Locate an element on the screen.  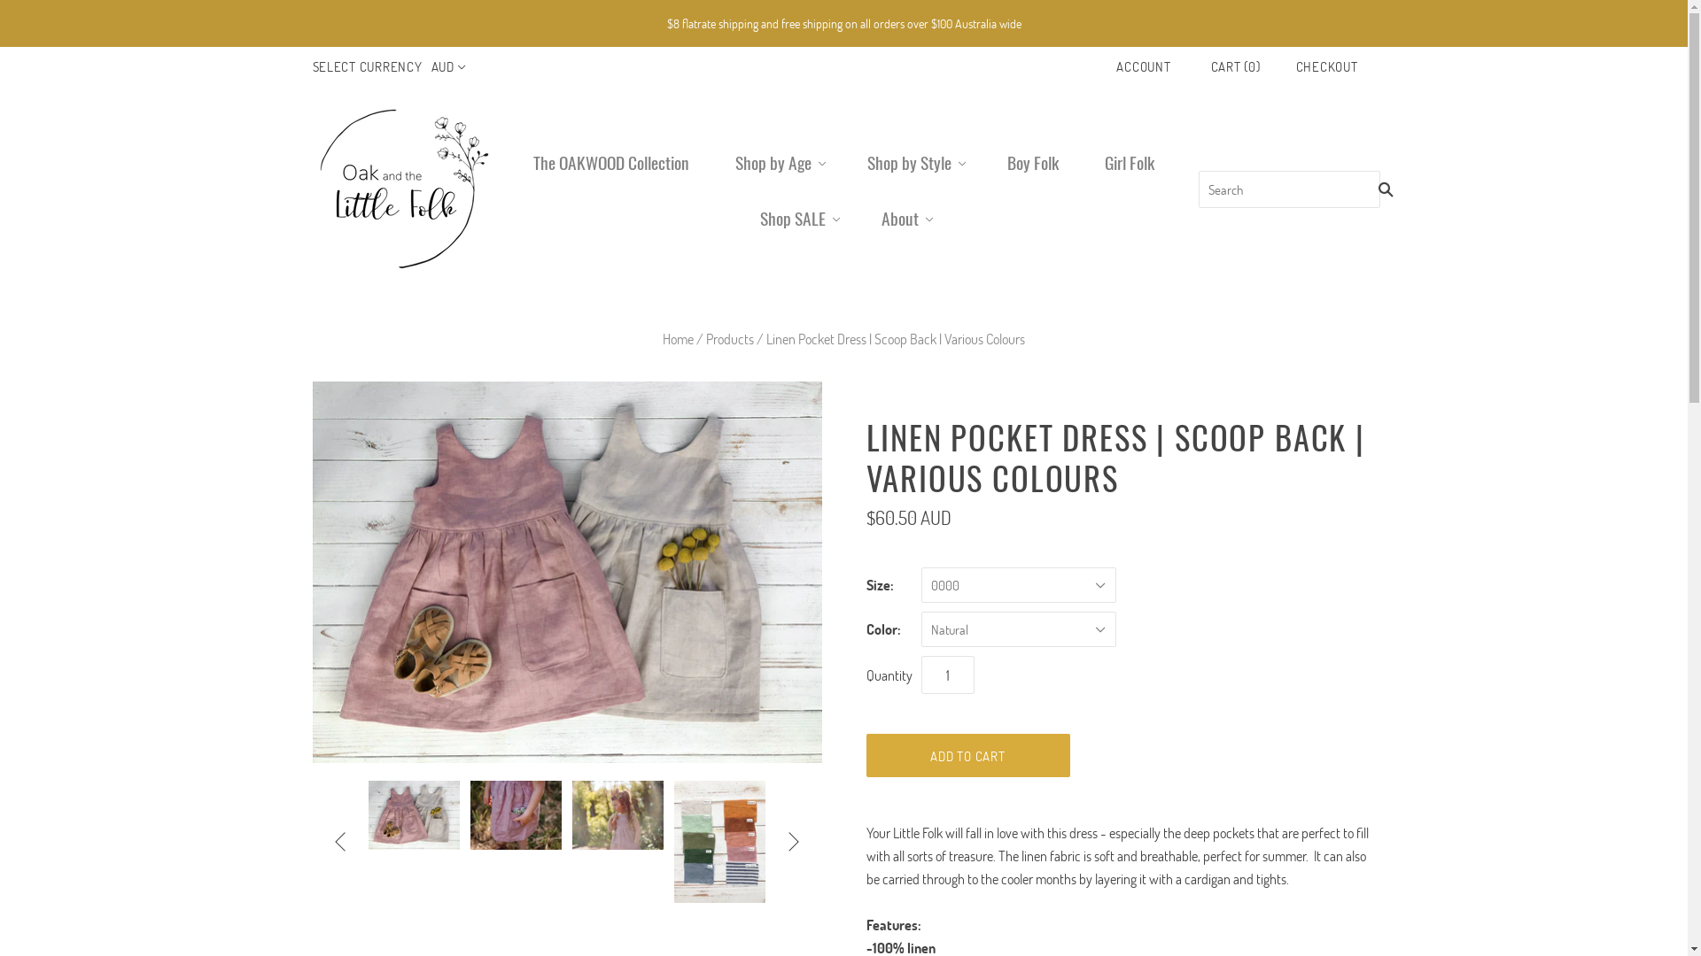
Boy Folk is located at coordinates (1033, 163).